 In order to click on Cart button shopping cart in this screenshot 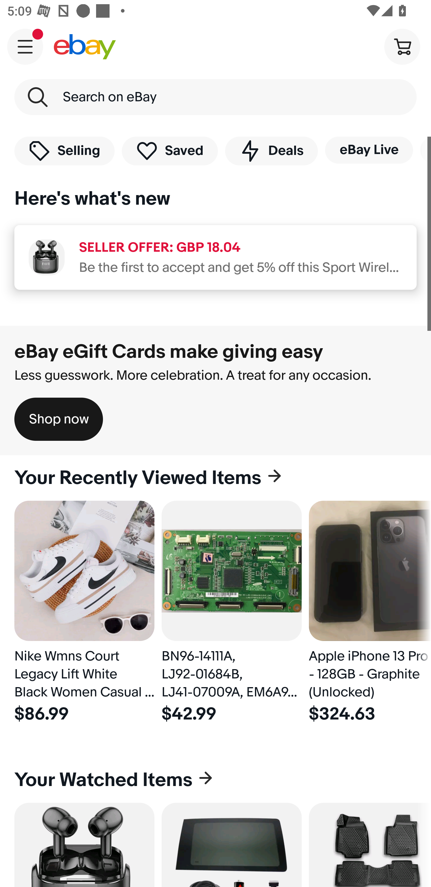, I will do `click(402, 46)`.